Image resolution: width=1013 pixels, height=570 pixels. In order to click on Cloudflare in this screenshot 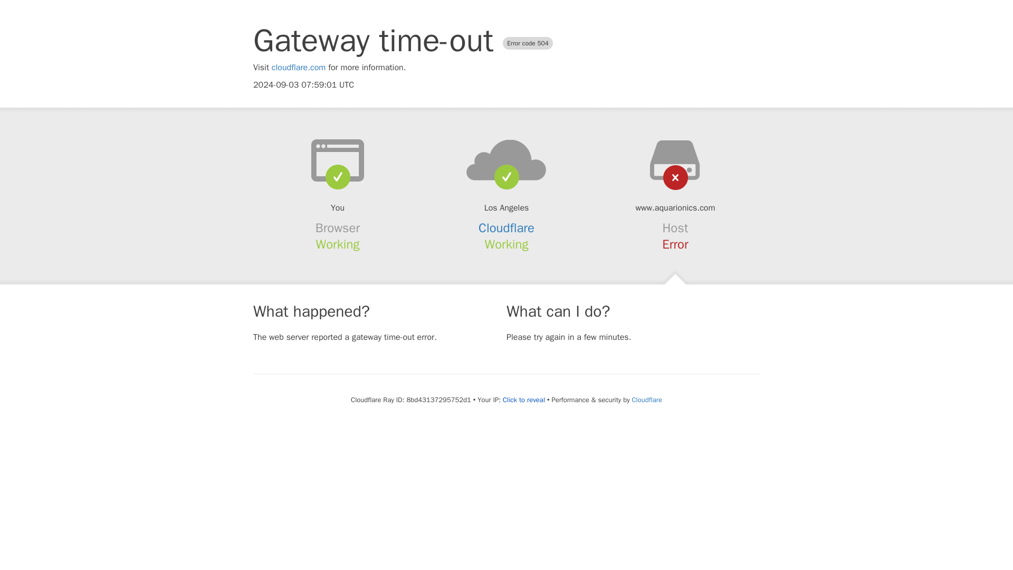, I will do `click(506, 228)`.